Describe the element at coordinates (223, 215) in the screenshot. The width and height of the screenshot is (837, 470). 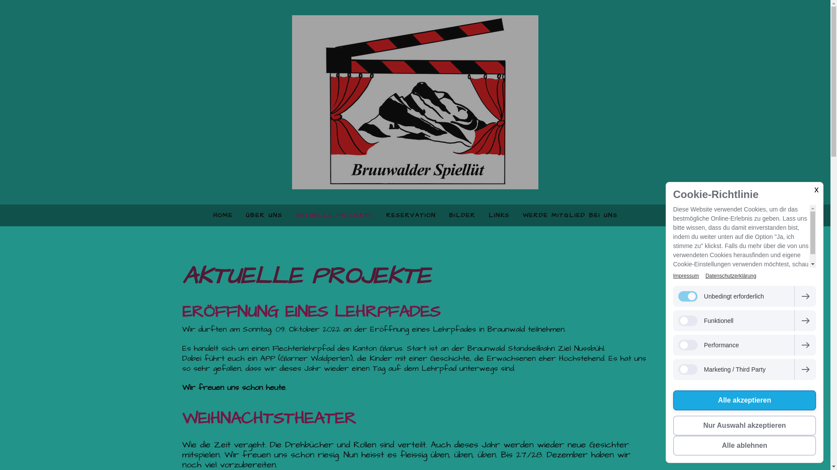
I see `HOME` at that location.